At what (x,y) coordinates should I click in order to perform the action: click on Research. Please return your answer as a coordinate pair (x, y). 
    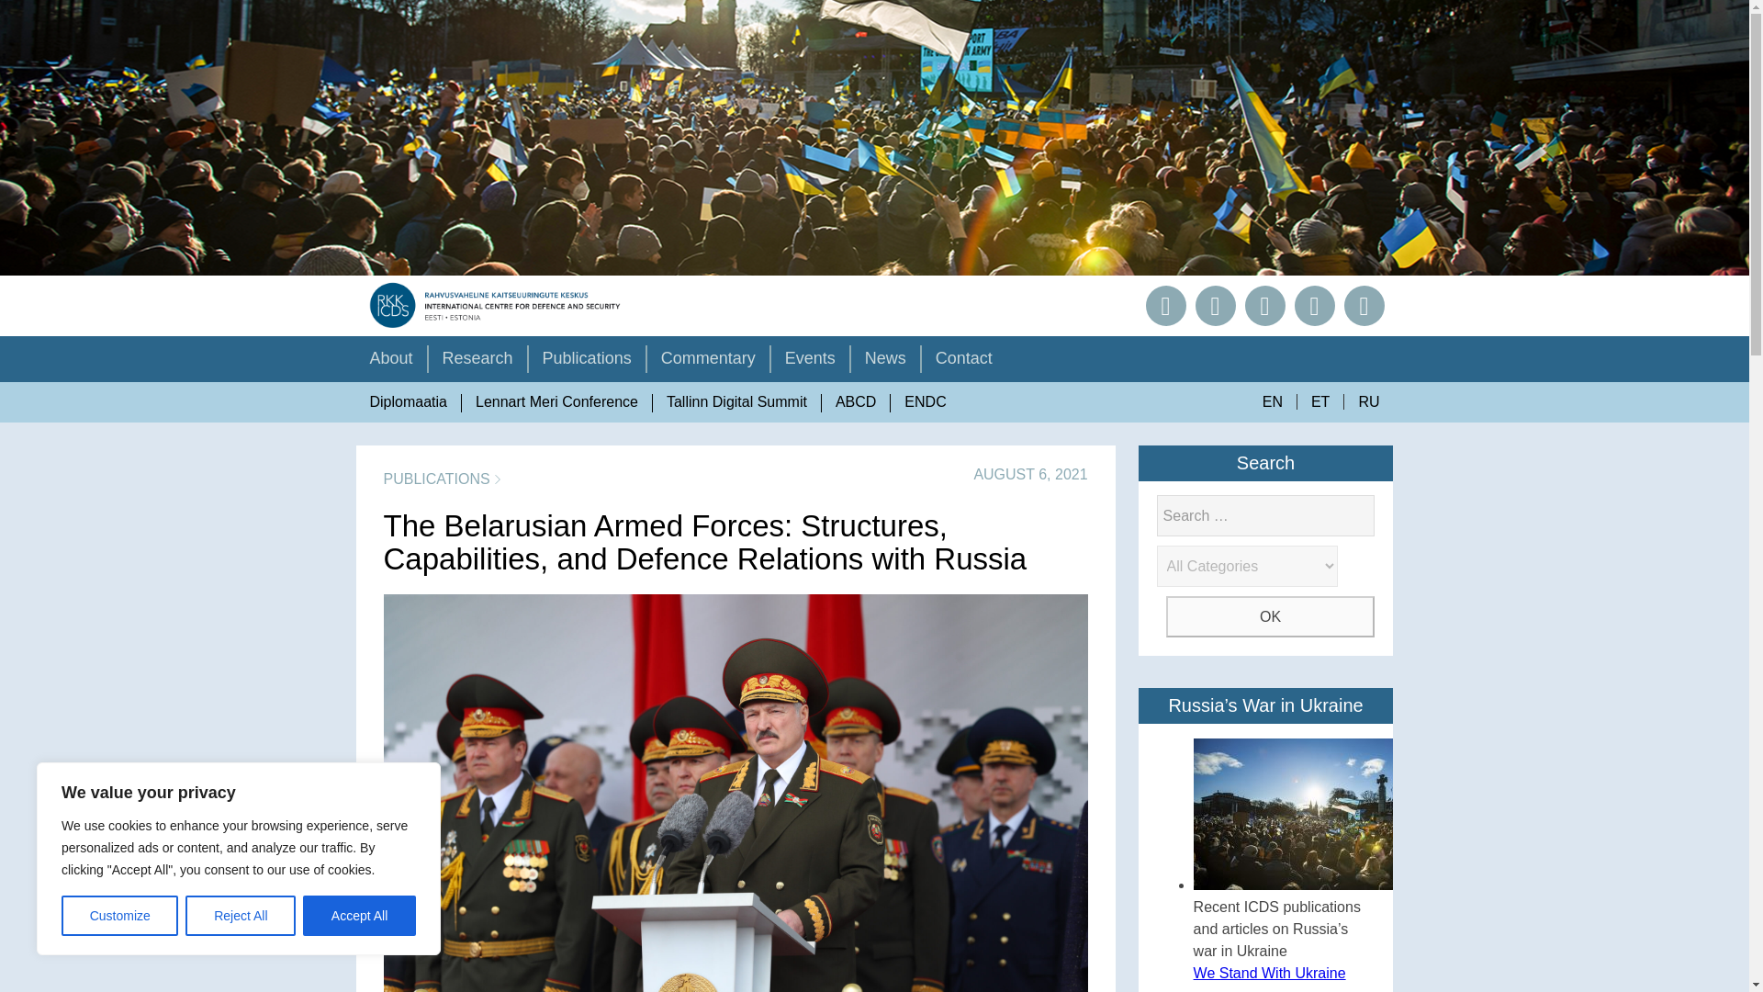
    Looking at the image, I should click on (477, 363).